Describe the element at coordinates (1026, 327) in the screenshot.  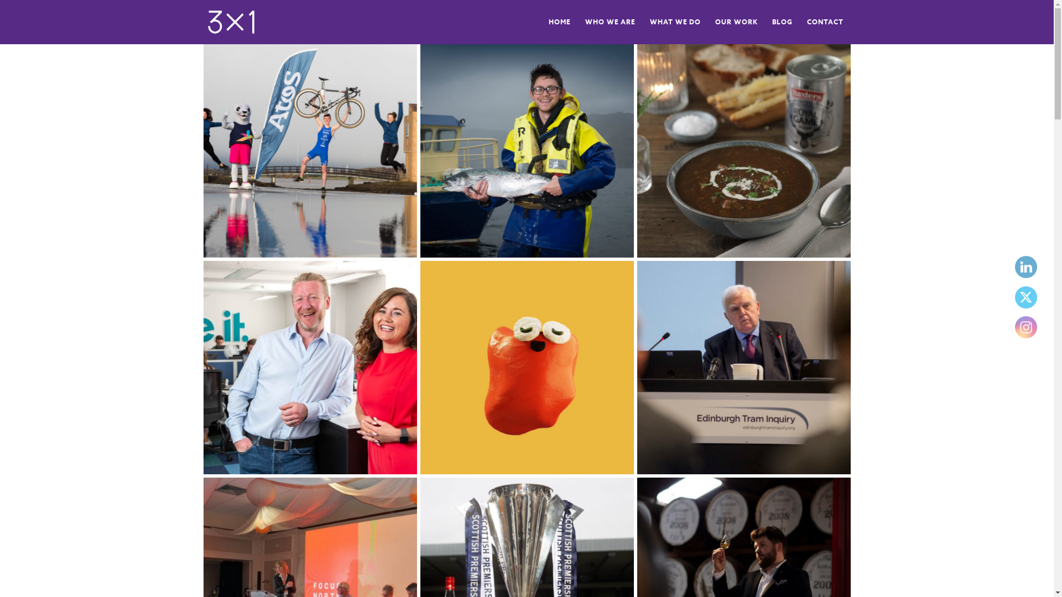
I see `Instagram` at that location.